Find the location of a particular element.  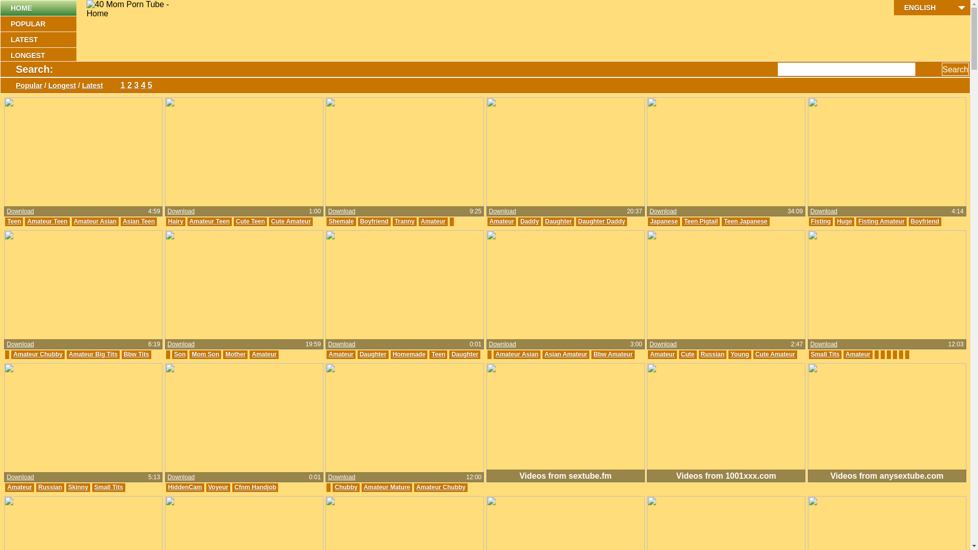

Skinny is located at coordinates (78, 488).